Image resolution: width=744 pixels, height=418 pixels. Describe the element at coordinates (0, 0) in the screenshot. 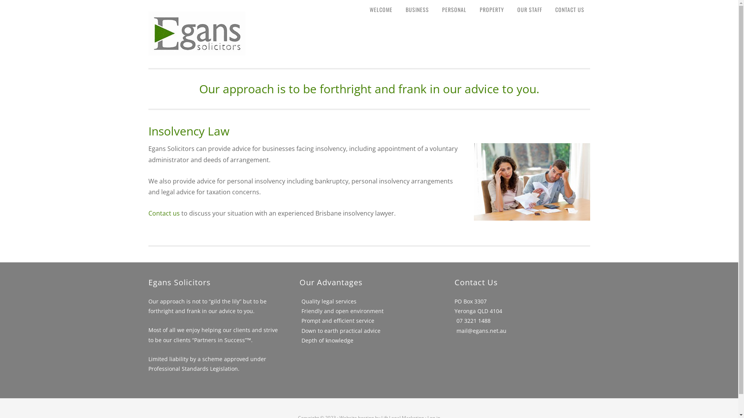

I see `Skip to primary navigation` at that location.